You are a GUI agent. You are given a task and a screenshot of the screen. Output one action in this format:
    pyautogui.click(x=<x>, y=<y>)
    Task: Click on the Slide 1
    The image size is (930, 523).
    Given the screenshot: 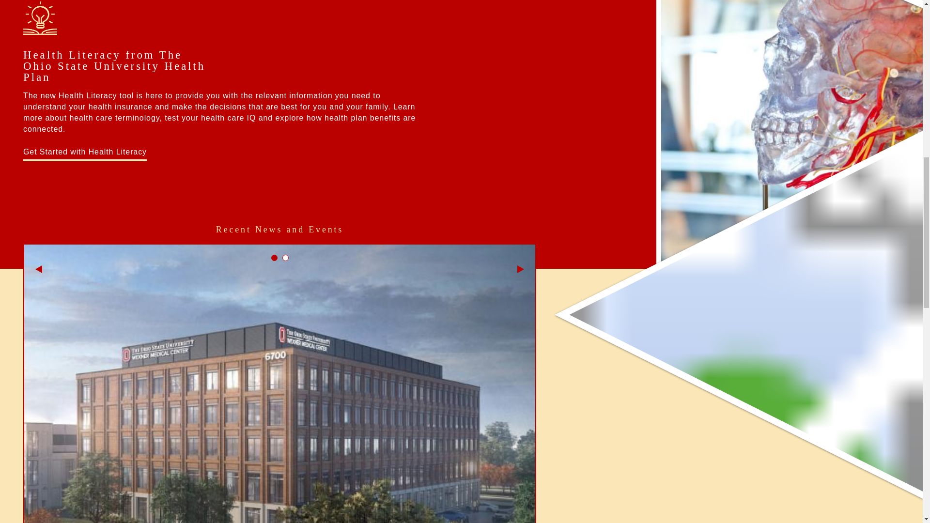 What is the action you would take?
    pyautogui.click(x=274, y=258)
    